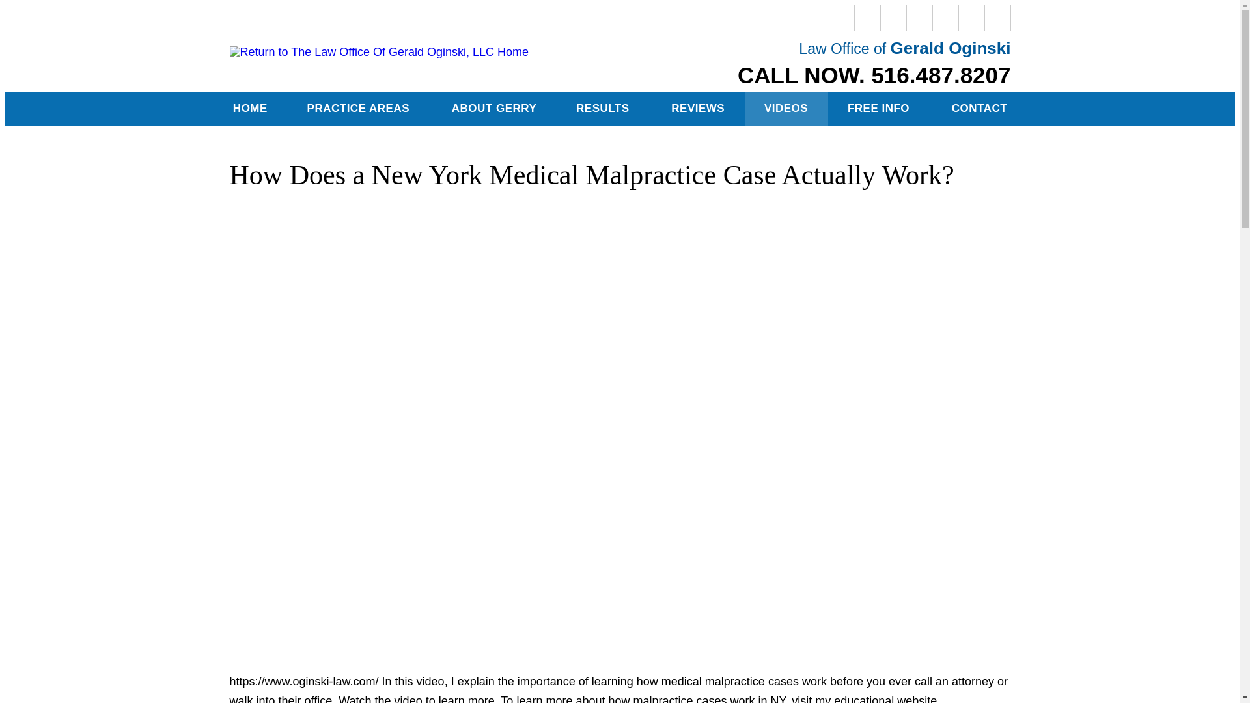  What do you see at coordinates (997, 18) in the screenshot?
I see `Search` at bounding box center [997, 18].